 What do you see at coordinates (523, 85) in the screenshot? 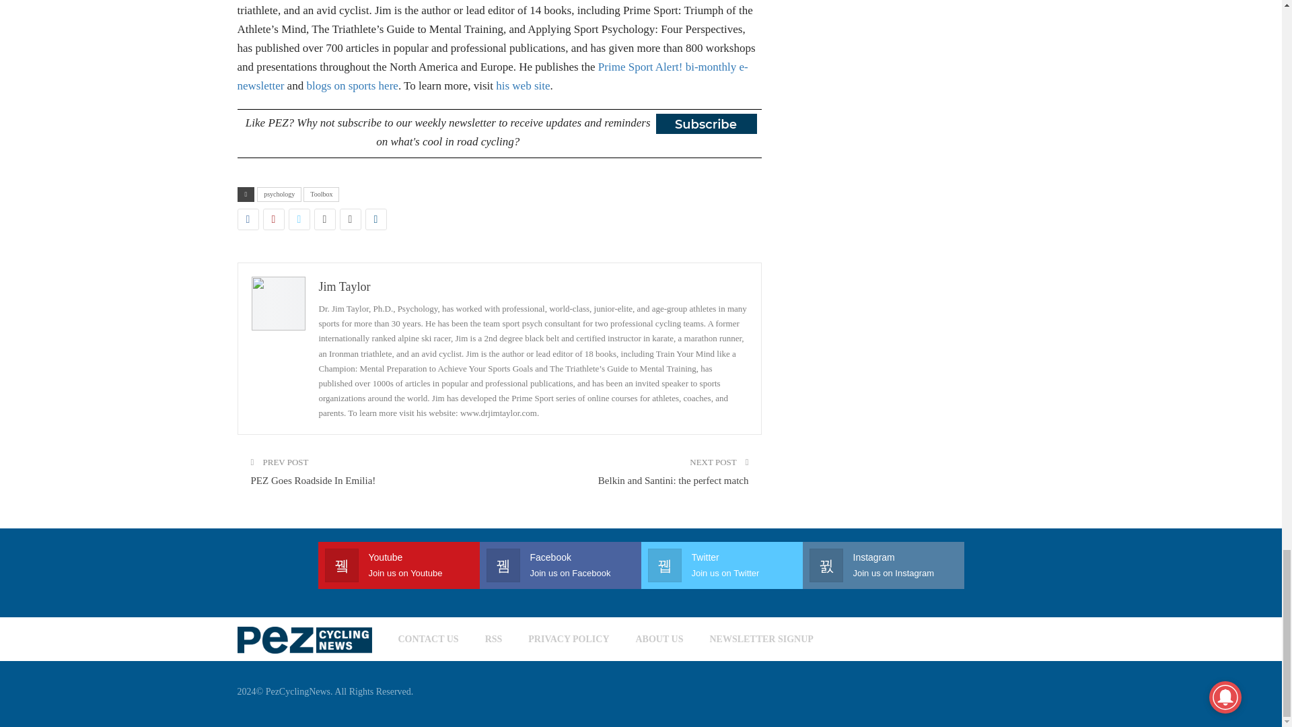
I see `his web site` at bounding box center [523, 85].